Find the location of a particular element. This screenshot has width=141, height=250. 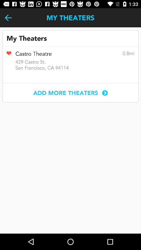

click item to the left of the my theaters icon is located at coordinates (8, 18).